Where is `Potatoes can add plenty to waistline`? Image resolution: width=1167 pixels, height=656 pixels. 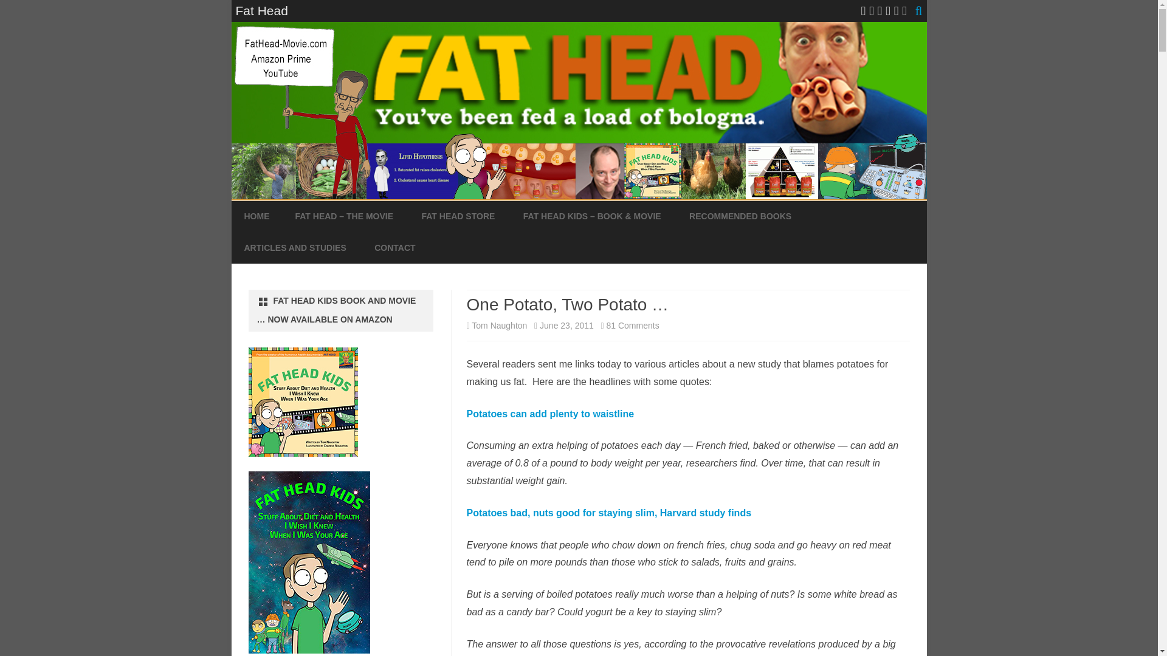 Potatoes can add plenty to waistline is located at coordinates (551, 414).